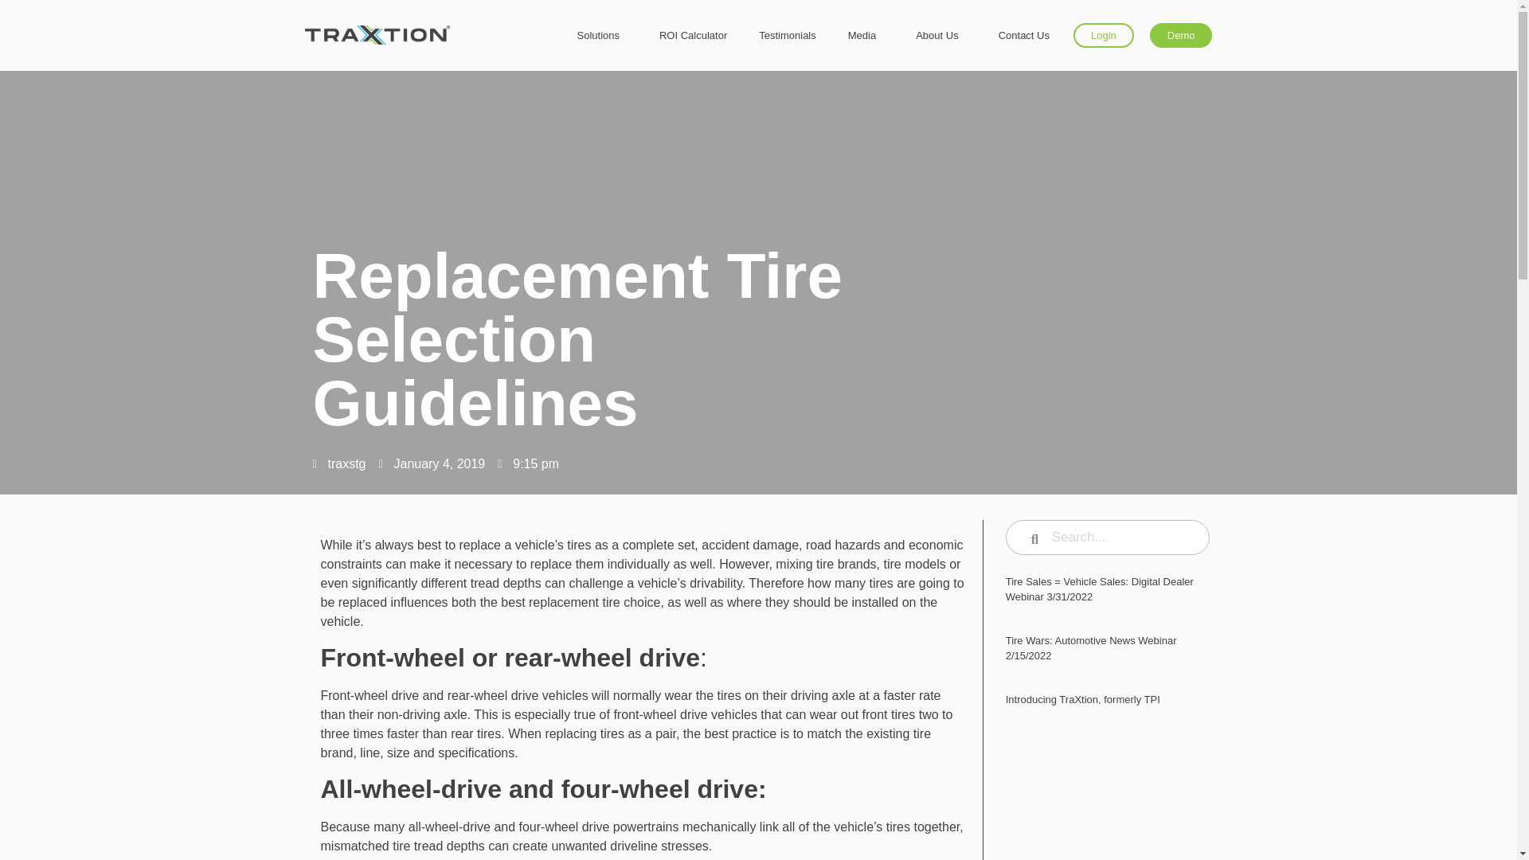 This screenshot has height=860, width=1529. What do you see at coordinates (866, 2) in the screenshot?
I see `Media` at bounding box center [866, 2].